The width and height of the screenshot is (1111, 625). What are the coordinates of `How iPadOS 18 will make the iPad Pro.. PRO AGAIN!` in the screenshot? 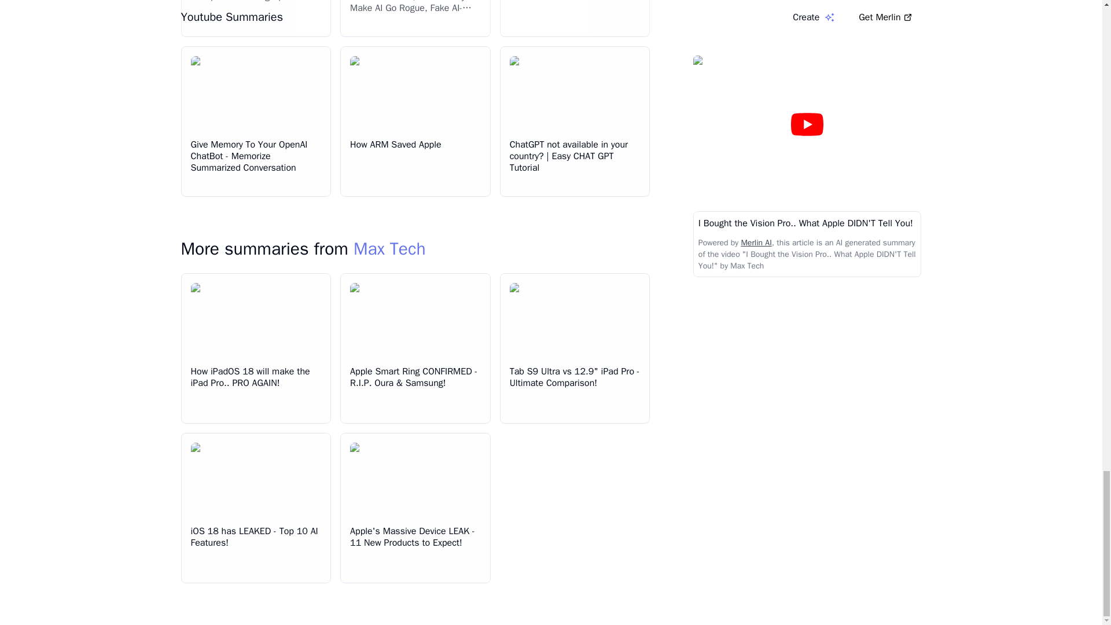 It's located at (250, 377).